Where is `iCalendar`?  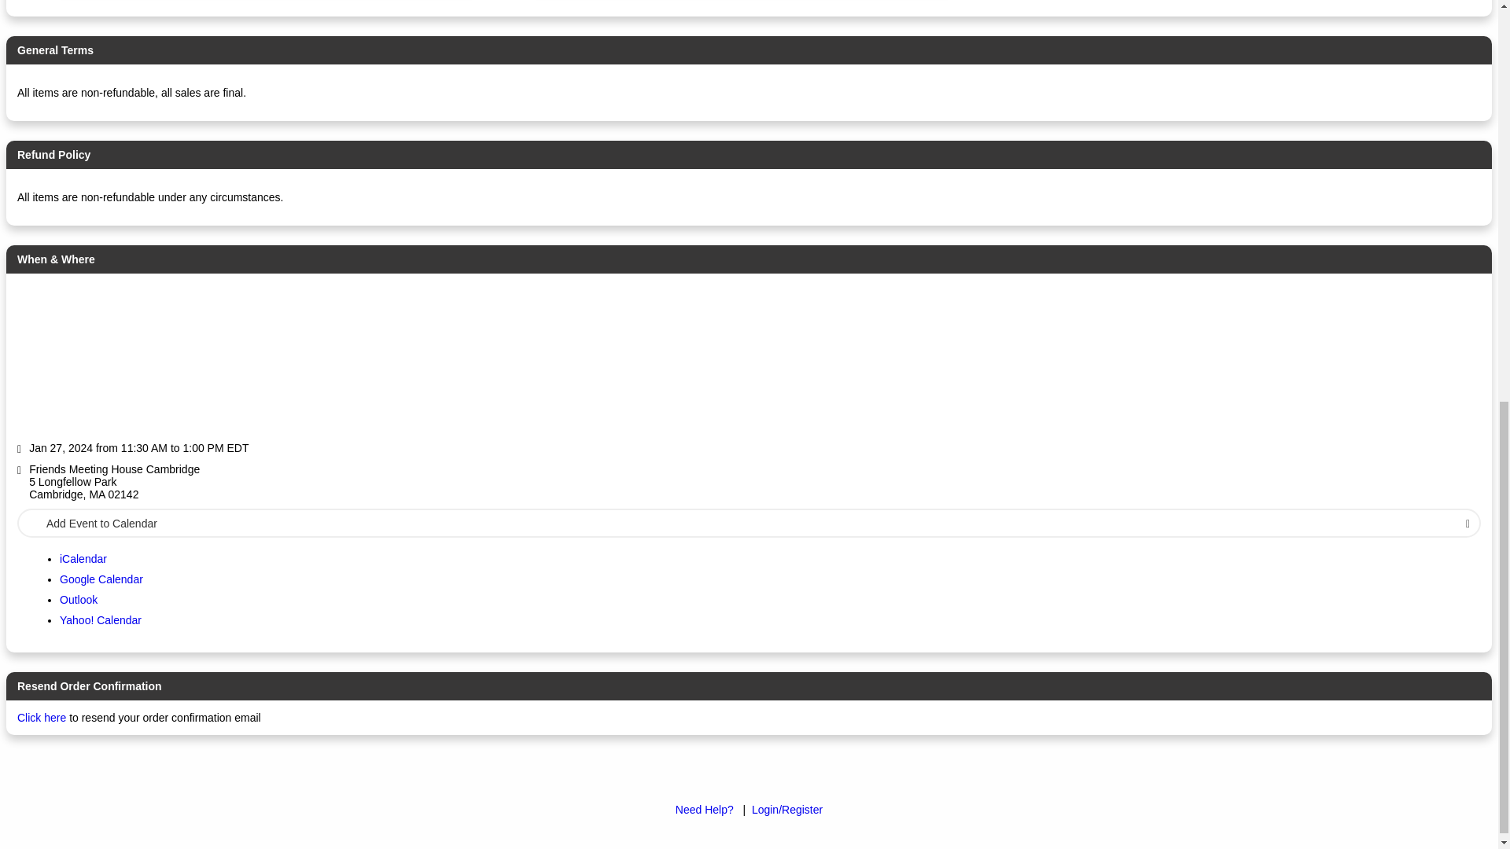
iCalendar is located at coordinates (83, 559).